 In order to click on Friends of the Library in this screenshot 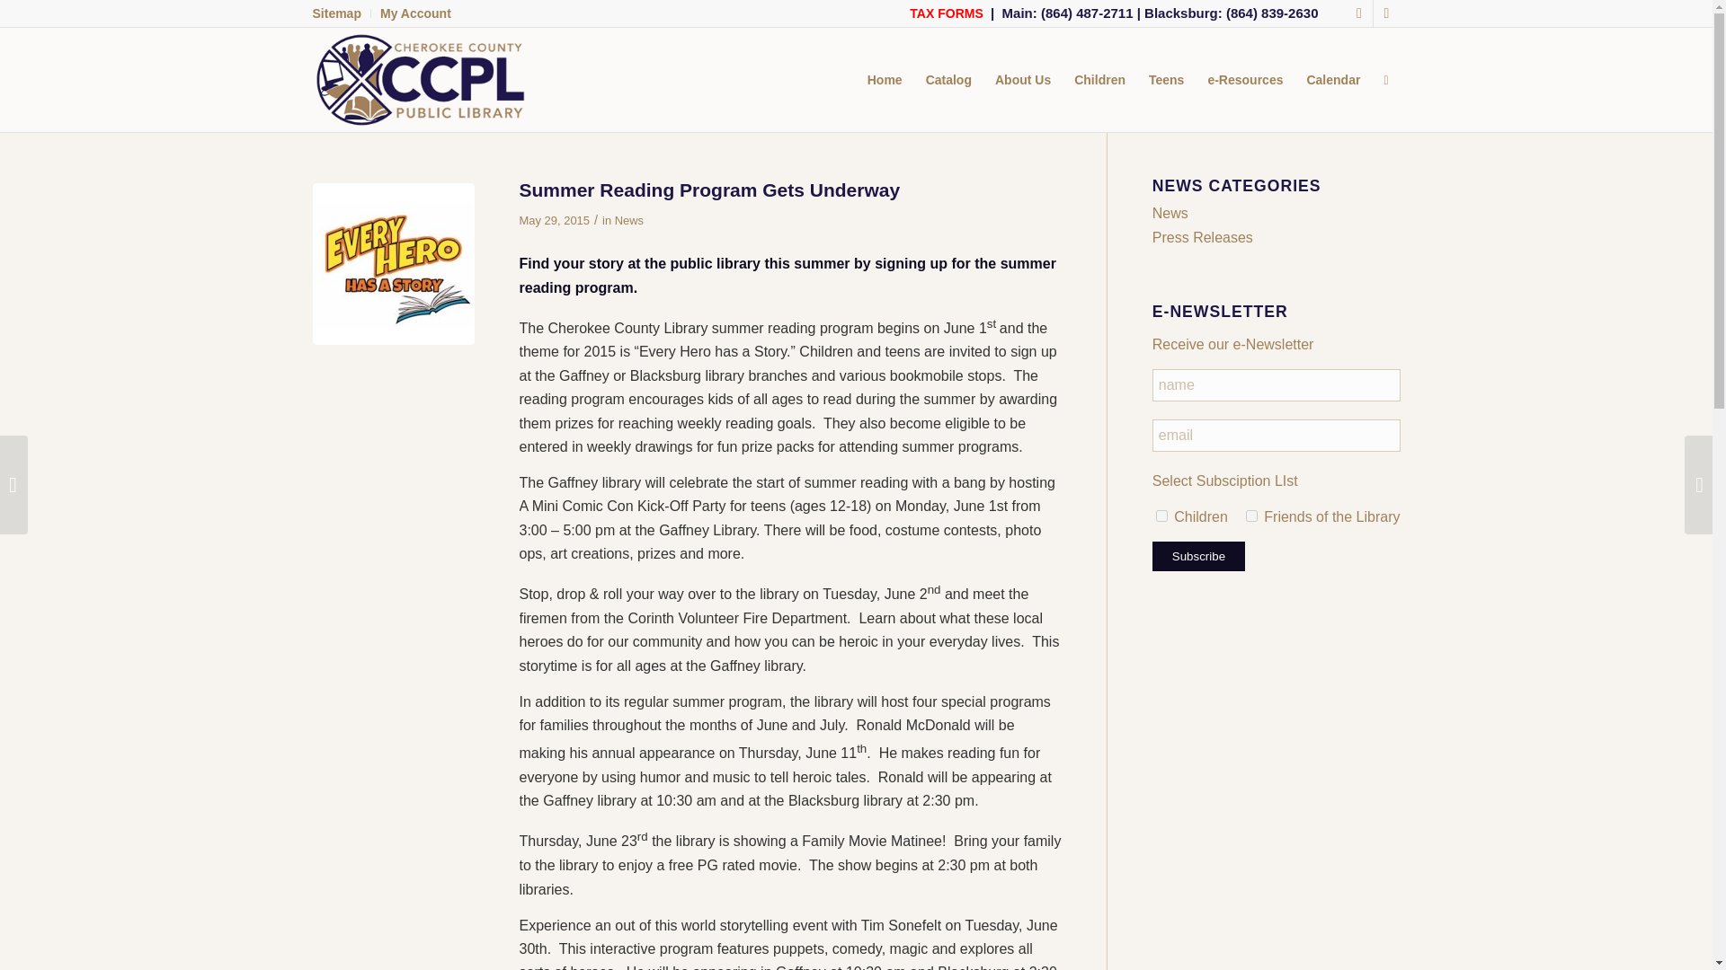, I will do `click(1251, 516)`.